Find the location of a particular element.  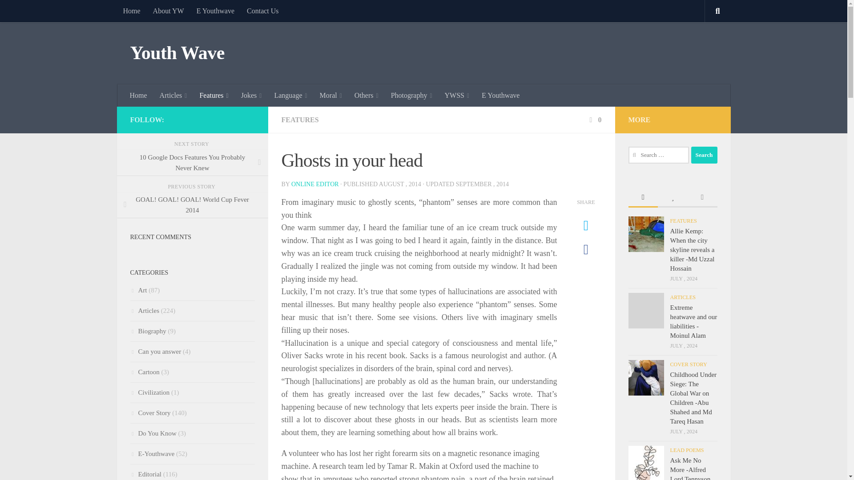

Search is located at coordinates (704, 155).